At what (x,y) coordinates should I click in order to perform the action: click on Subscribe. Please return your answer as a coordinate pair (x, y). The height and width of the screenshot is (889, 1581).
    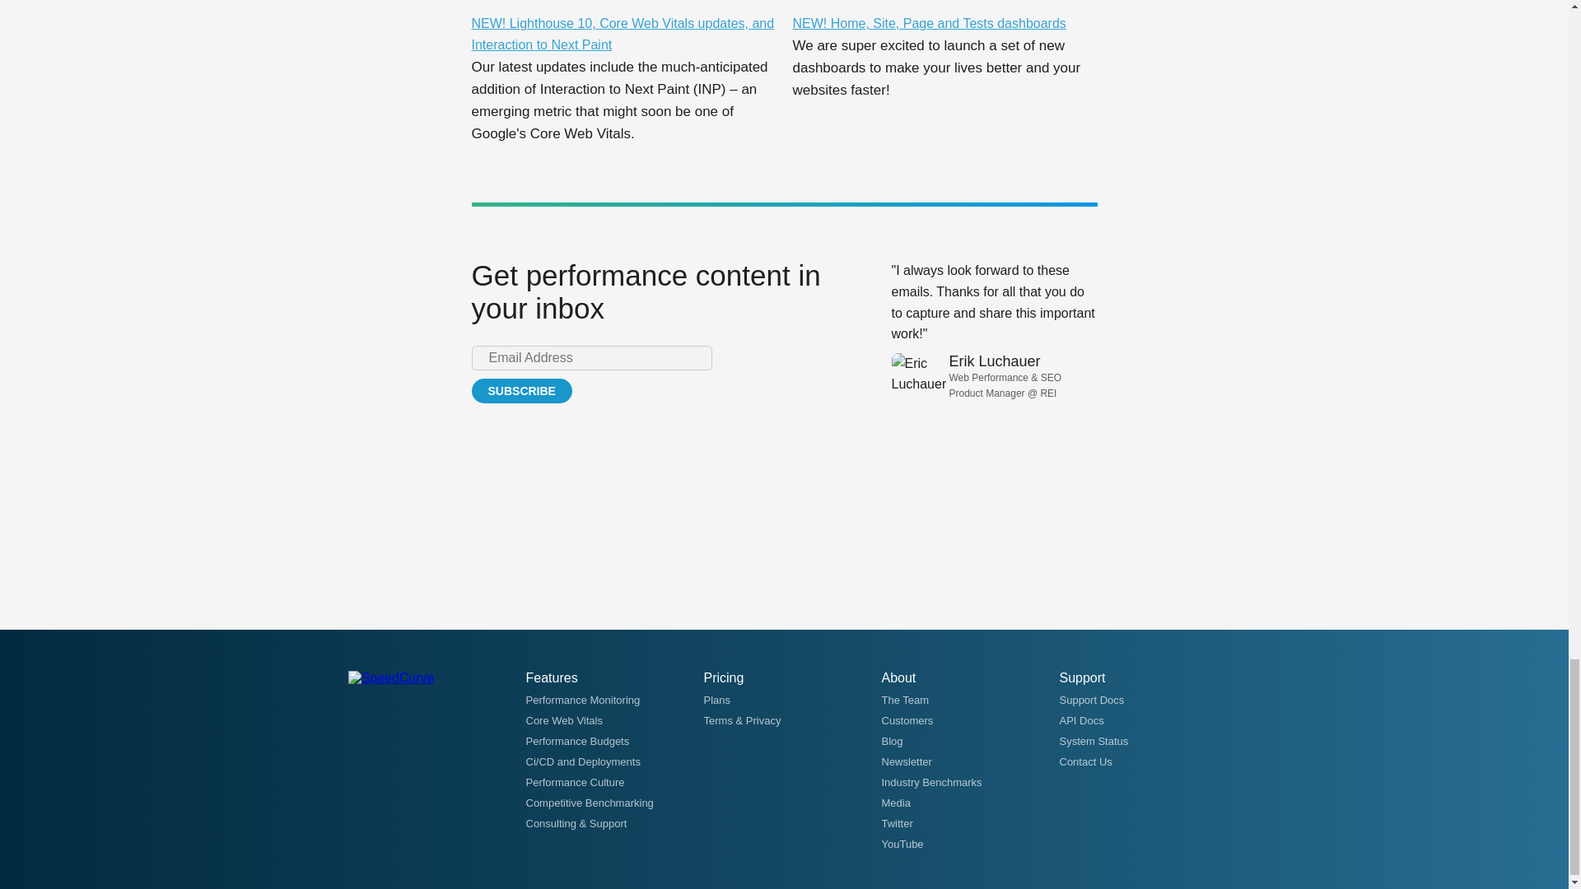
    Looking at the image, I should click on (520, 391).